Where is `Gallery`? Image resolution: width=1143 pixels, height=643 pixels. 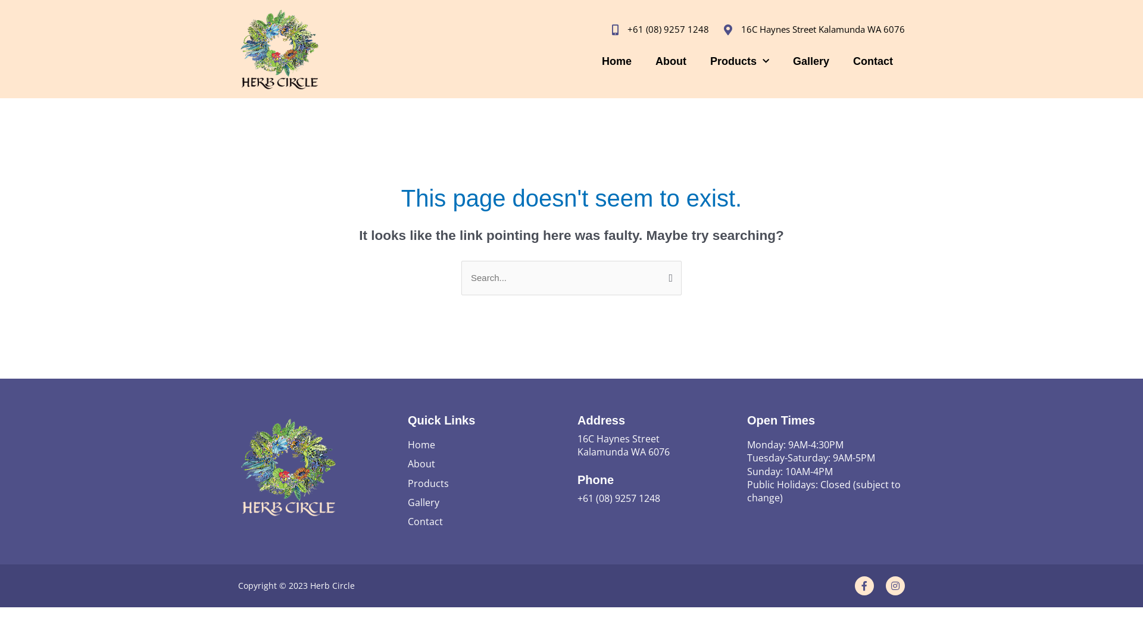 Gallery is located at coordinates (811, 61).